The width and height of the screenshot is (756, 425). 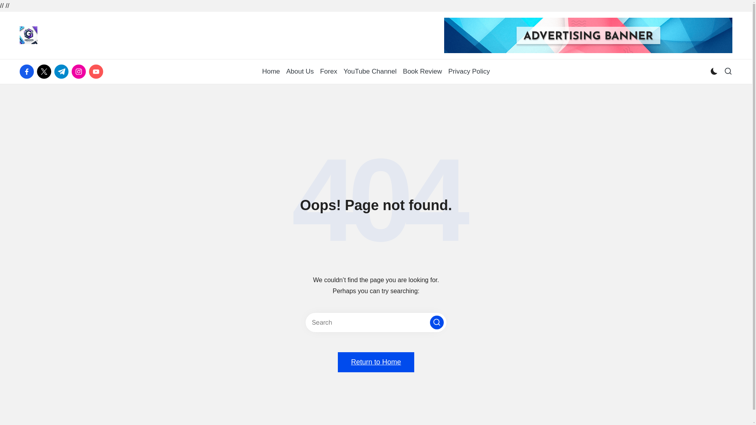 What do you see at coordinates (80, 72) in the screenshot?
I see `instagram.com` at bounding box center [80, 72].